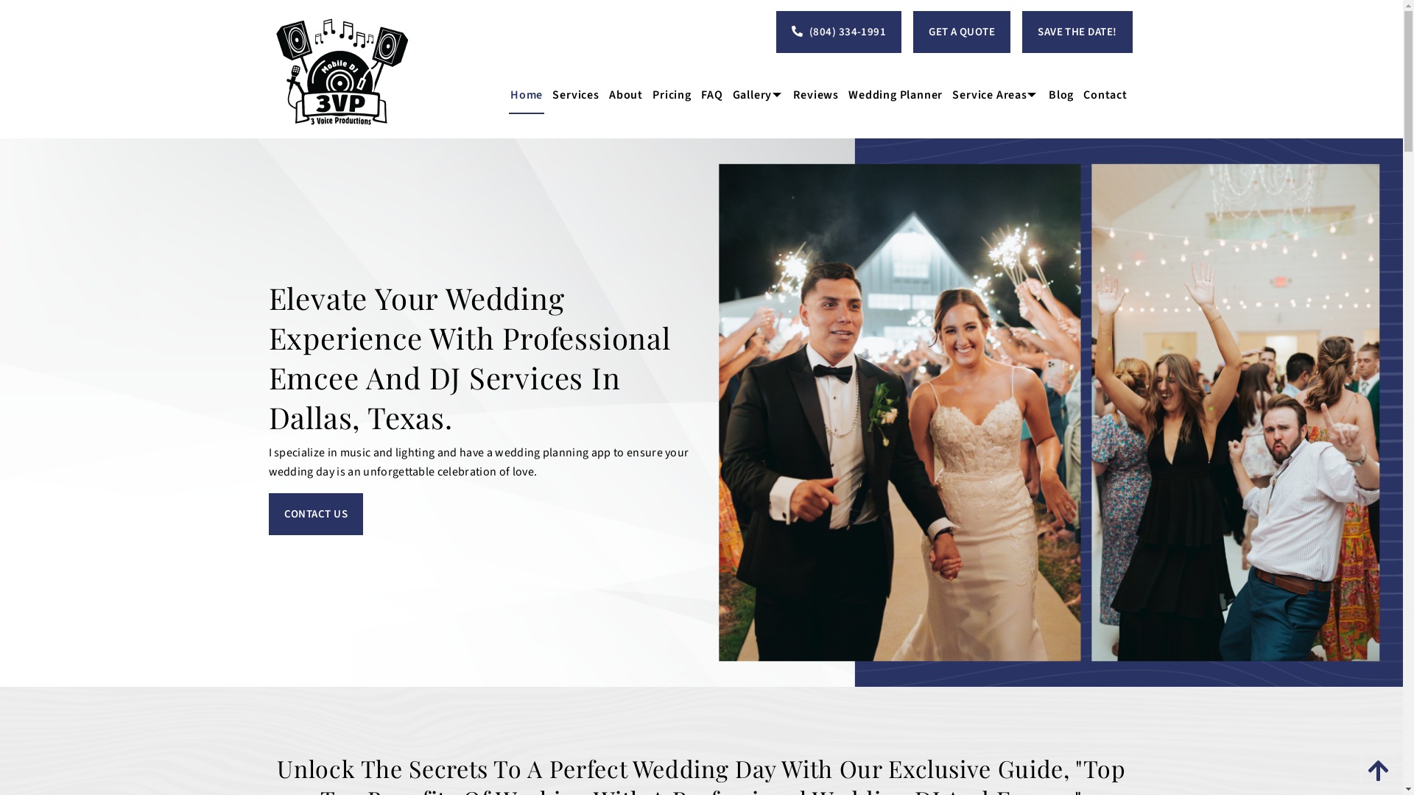  What do you see at coordinates (626, 96) in the screenshot?
I see `About` at bounding box center [626, 96].